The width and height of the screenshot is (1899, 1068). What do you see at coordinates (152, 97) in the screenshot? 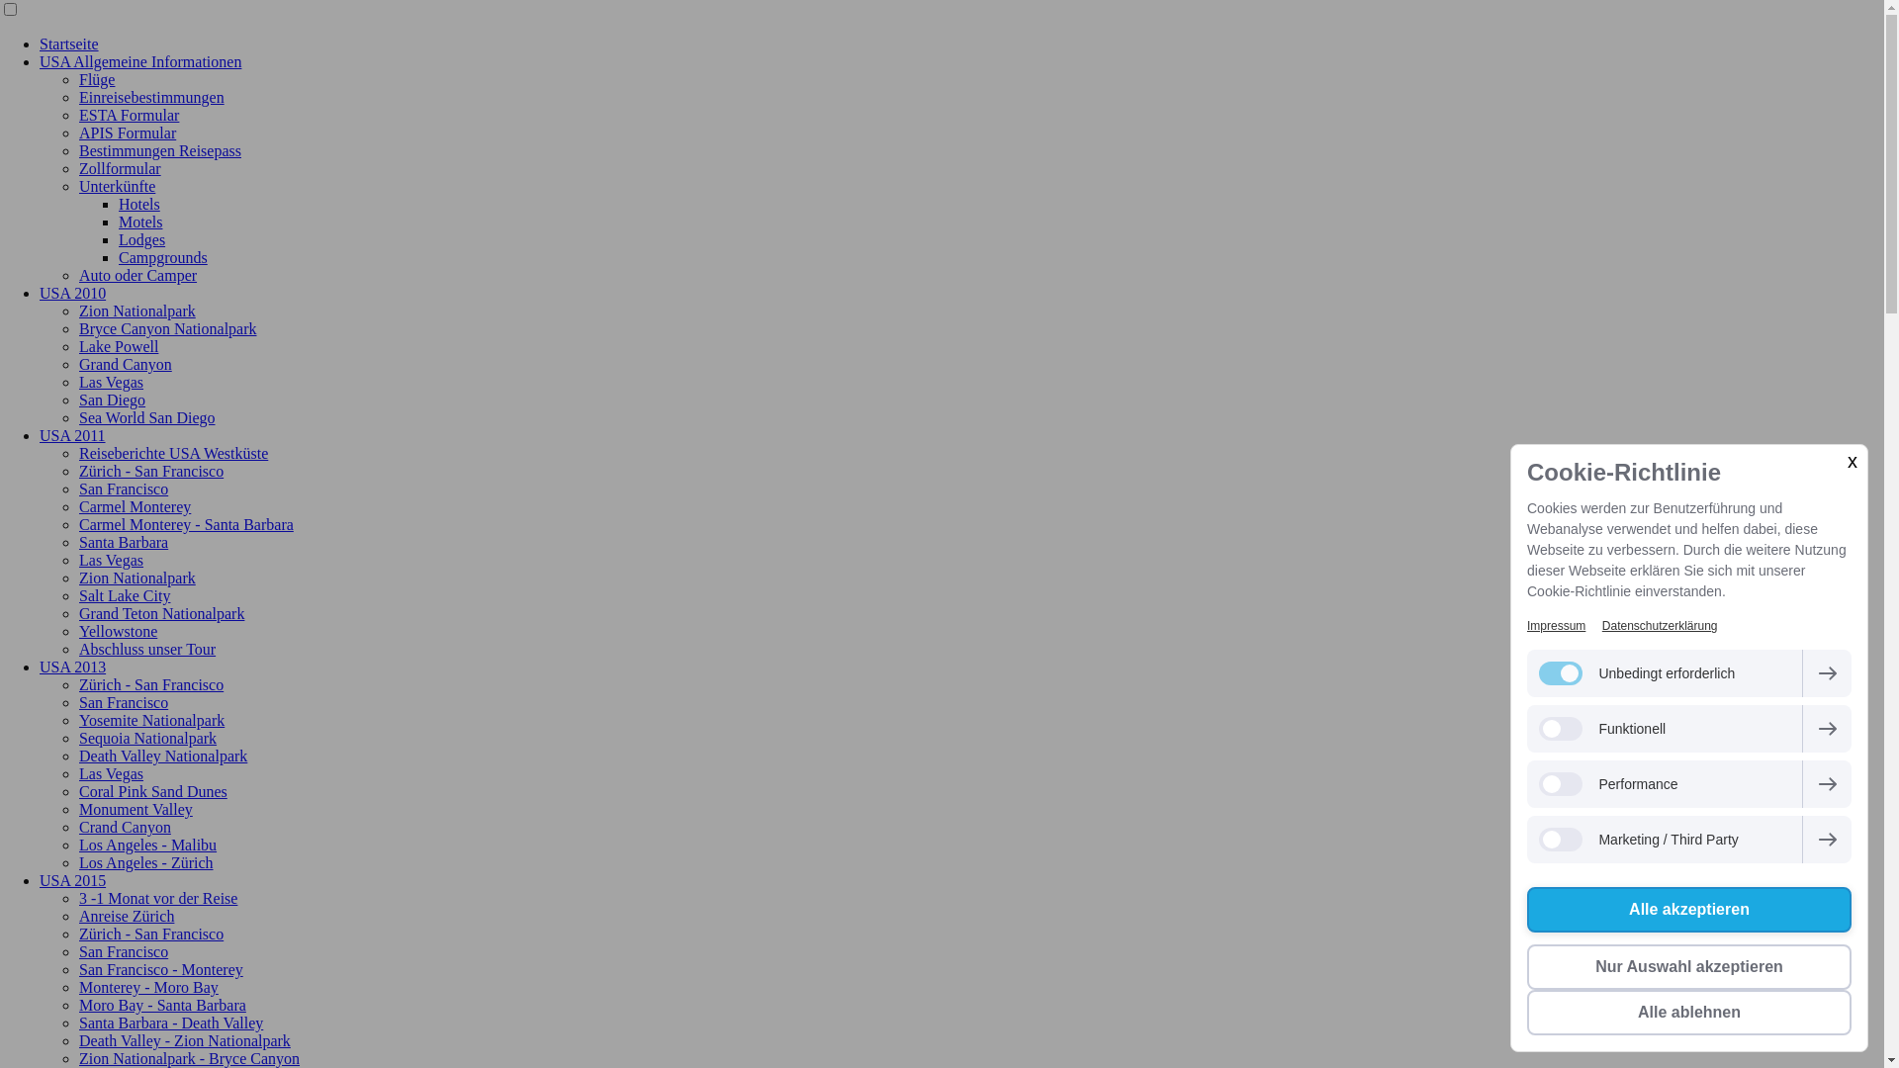
I see `Einreisebestimmungen` at bounding box center [152, 97].